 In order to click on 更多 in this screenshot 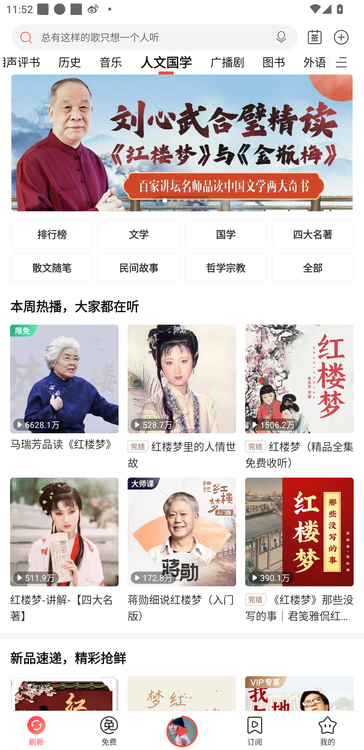, I will do `click(341, 37)`.